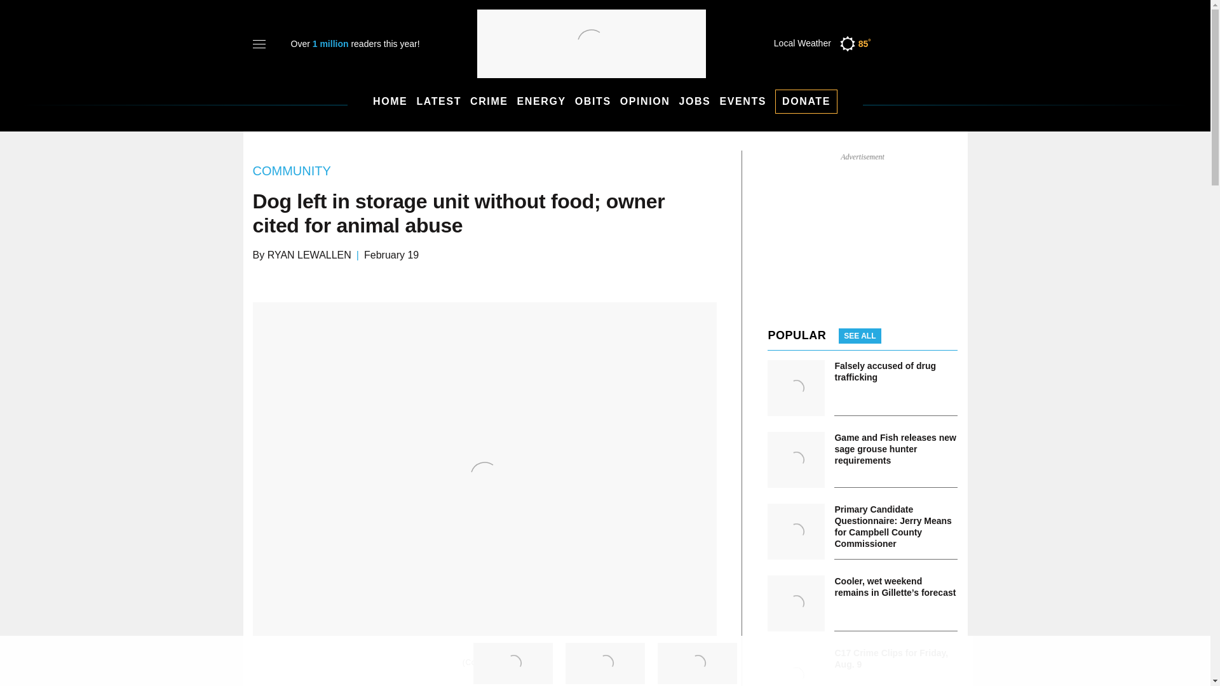  What do you see at coordinates (541, 102) in the screenshot?
I see `Energy` at bounding box center [541, 102].